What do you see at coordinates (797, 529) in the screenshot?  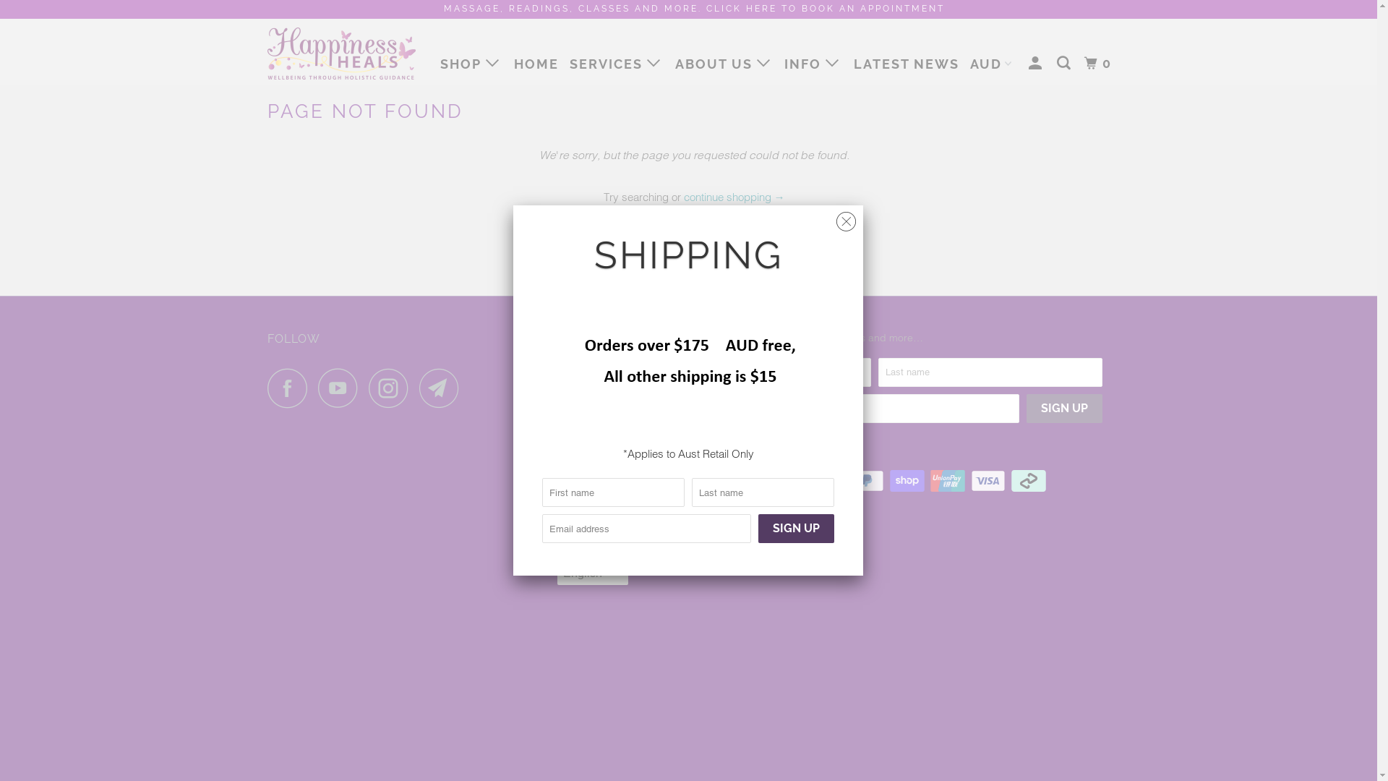 I see `Sign Up` at bounding box center [797, 529].